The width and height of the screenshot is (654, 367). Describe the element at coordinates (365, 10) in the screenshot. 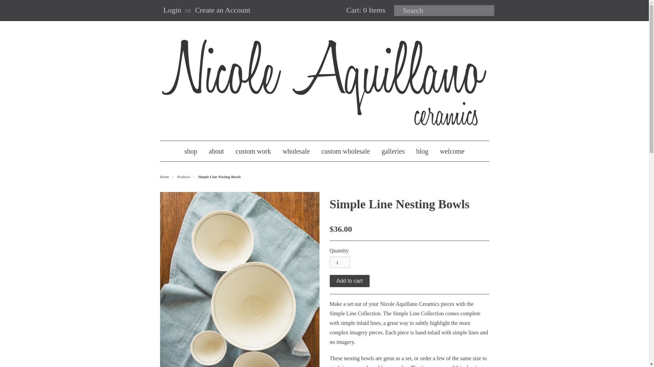

I see `Cart: 0 Items` at that location.